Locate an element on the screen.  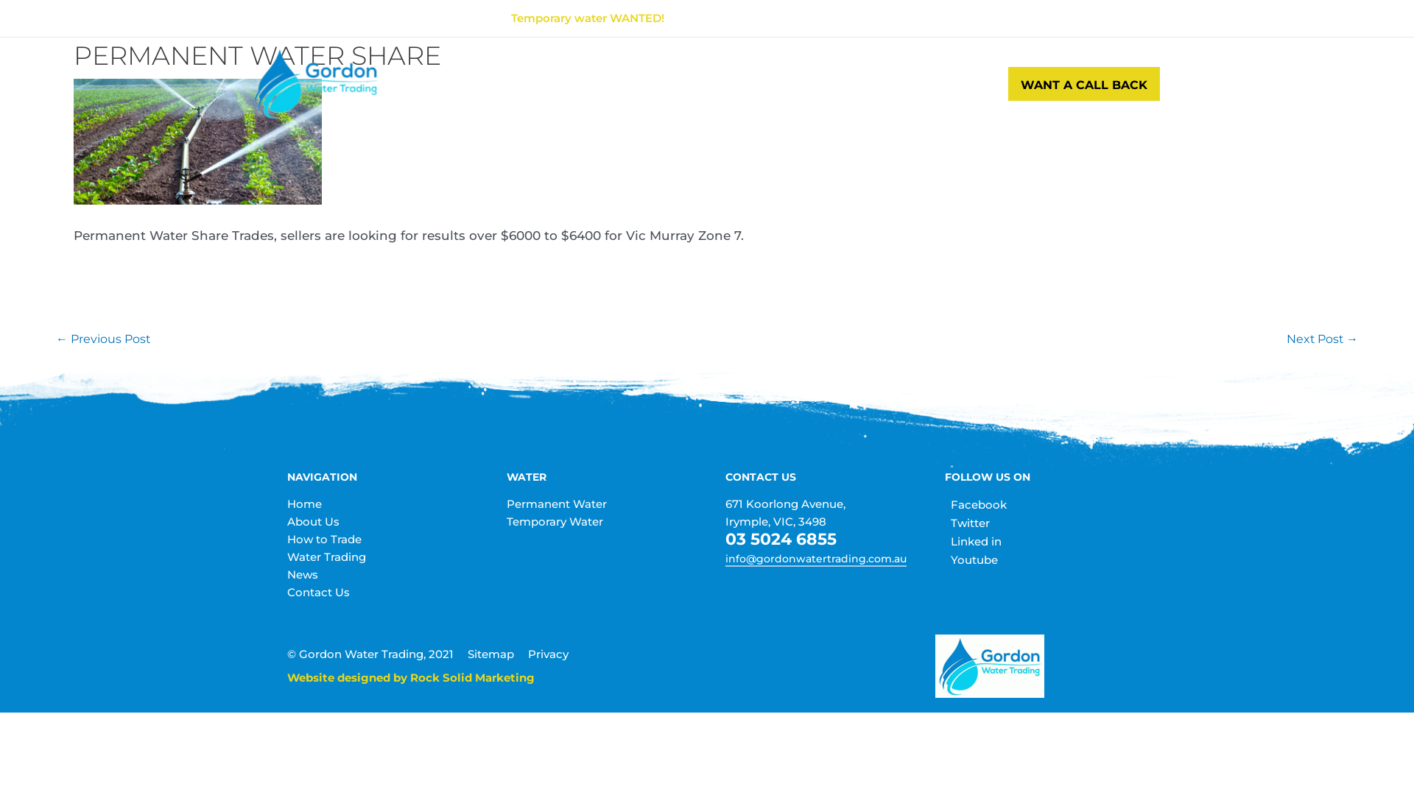
WANT A CALL BACK is located at coordinates (1084, 84).